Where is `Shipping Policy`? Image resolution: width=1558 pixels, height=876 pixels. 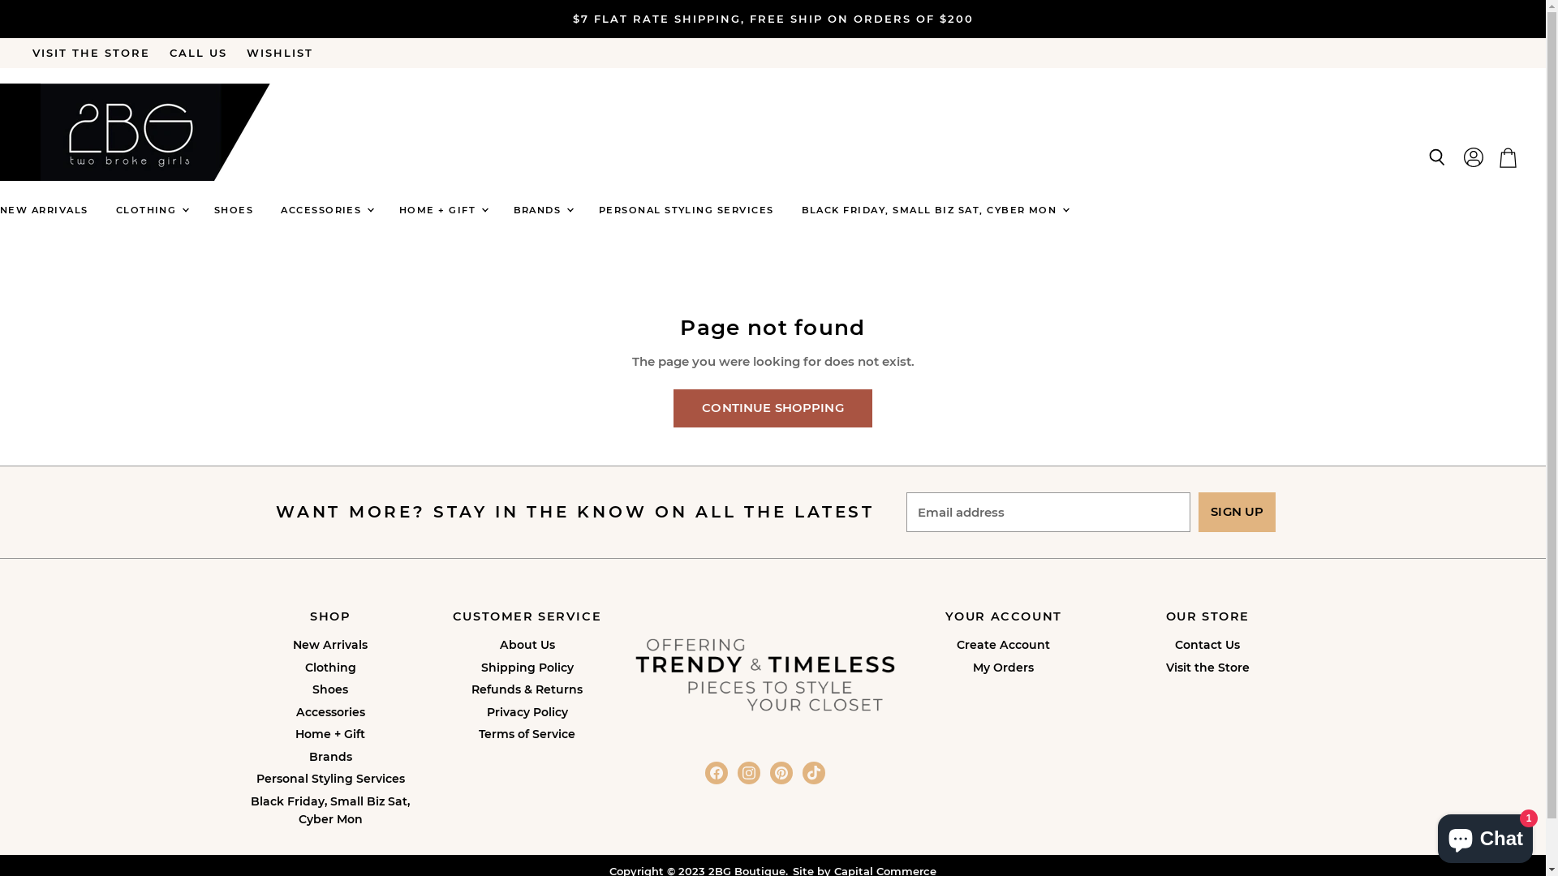 Shipping Policy is located at coordinates (527, 668).